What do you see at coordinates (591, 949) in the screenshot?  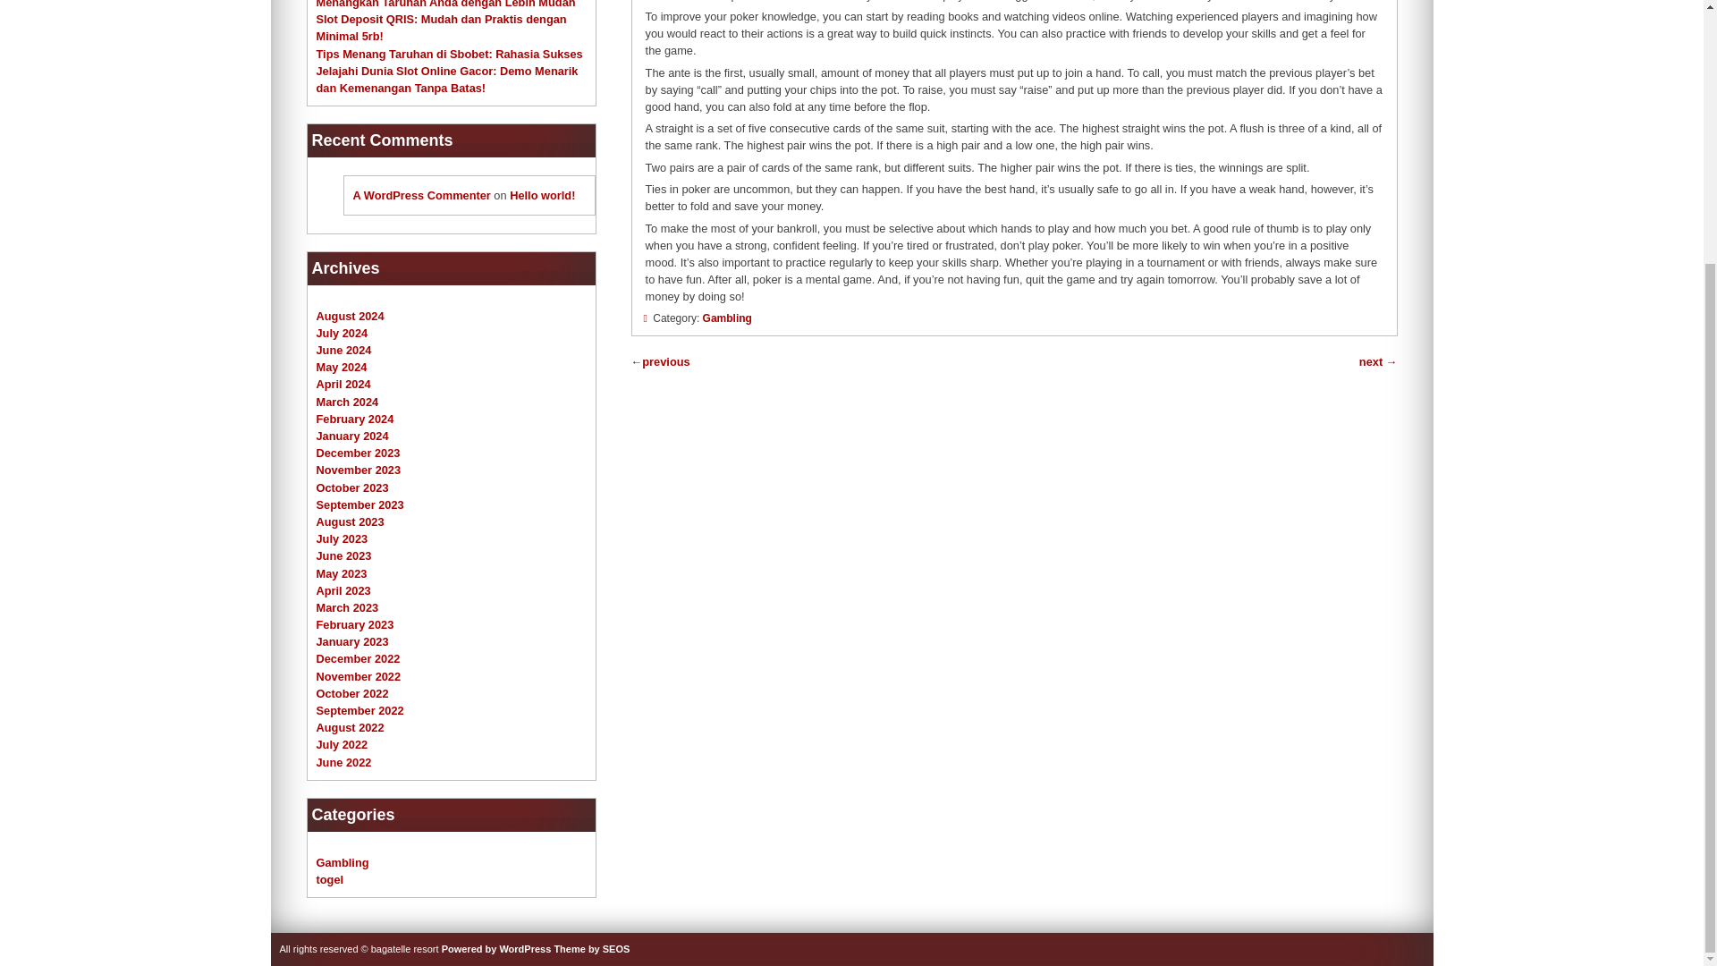 I see `Seos free wordpress themes` at bounding box center [591, 949].